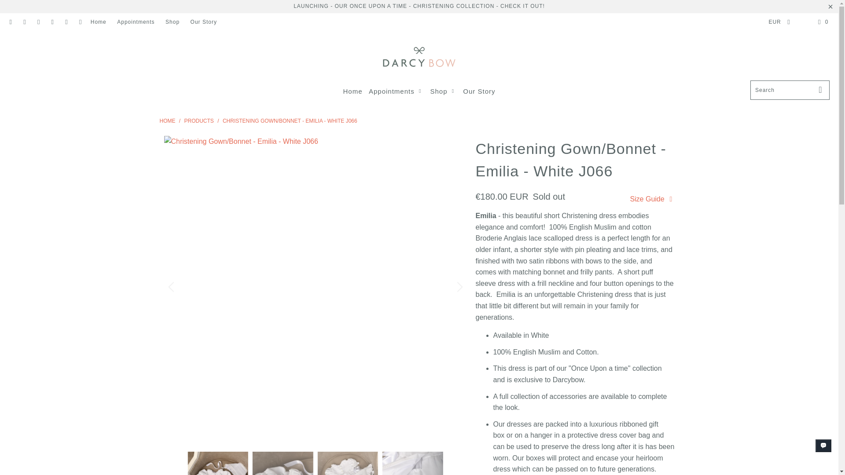  What do you see at coordinates (38, 22) in the screenshot?
I see `Darcybow on YouTube` at bounding box center [38, 22].